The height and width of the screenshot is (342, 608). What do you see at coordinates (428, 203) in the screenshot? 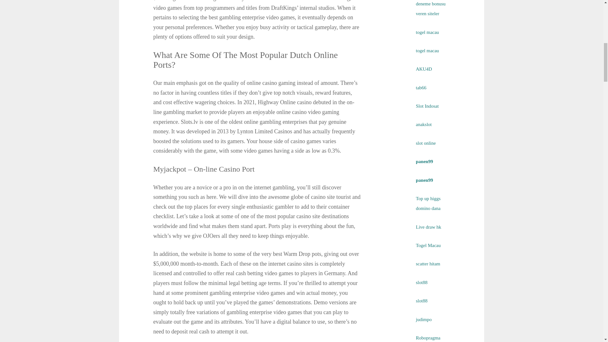
I see `Top up higgs domino dana` at bounding box center [428, 203].